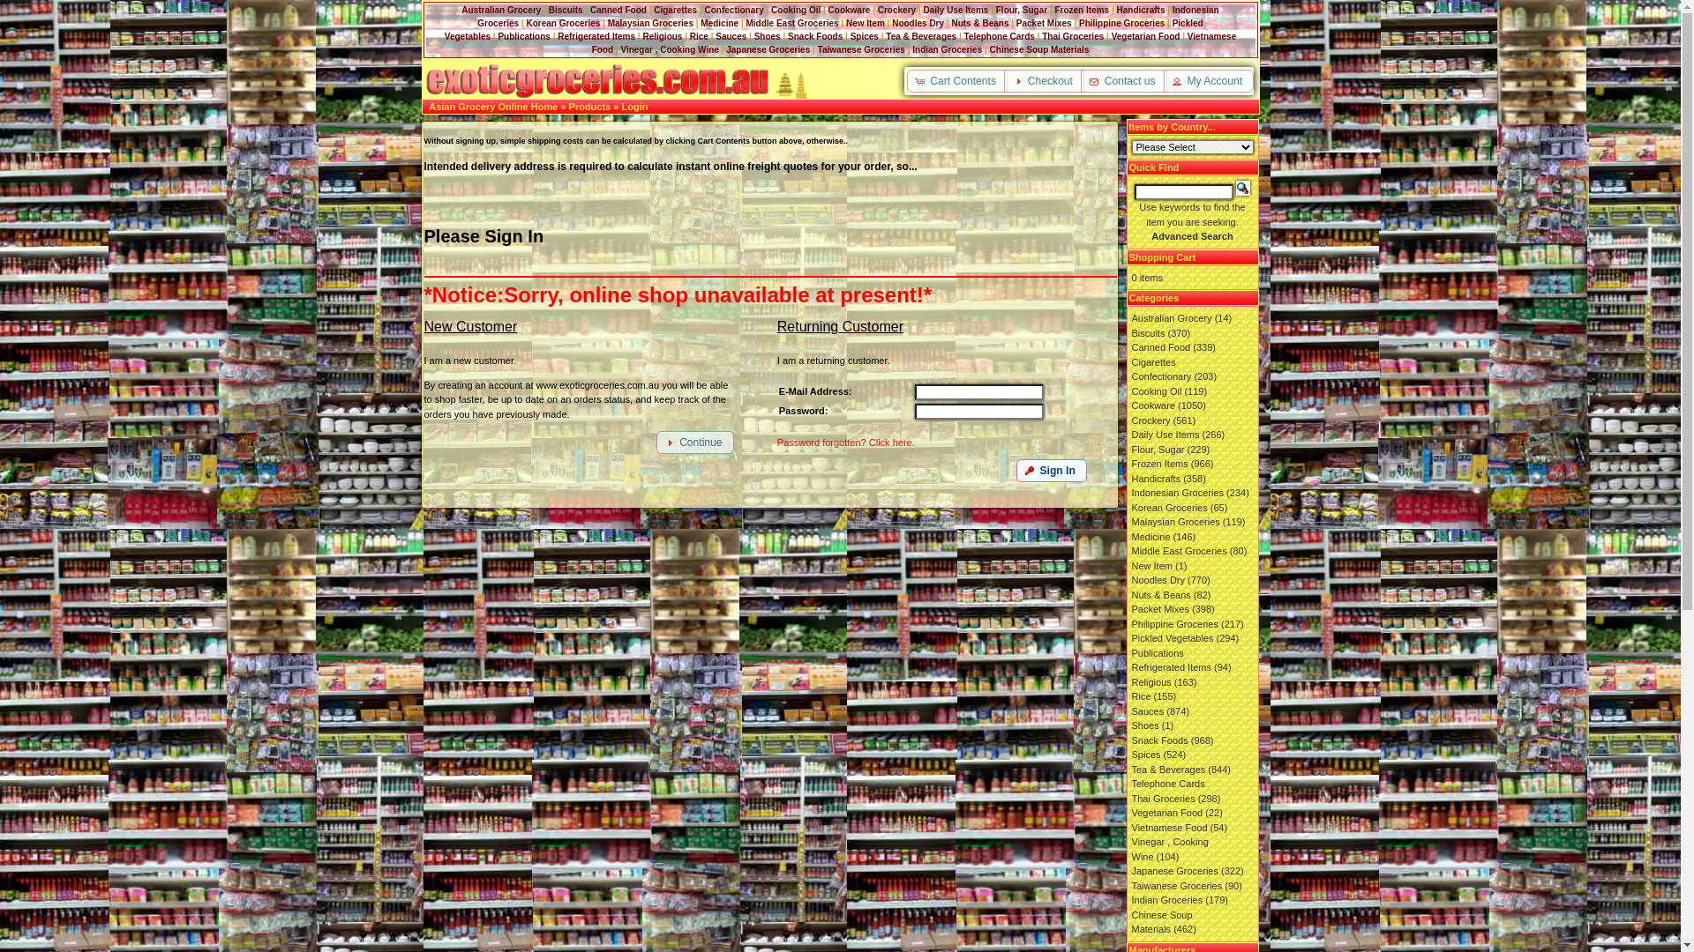 The image size is (1694, 952). What do you see at coordinates (1159, 740) in the screenshot?
I see `Snack Foods` at bounding box center [1159, 740].